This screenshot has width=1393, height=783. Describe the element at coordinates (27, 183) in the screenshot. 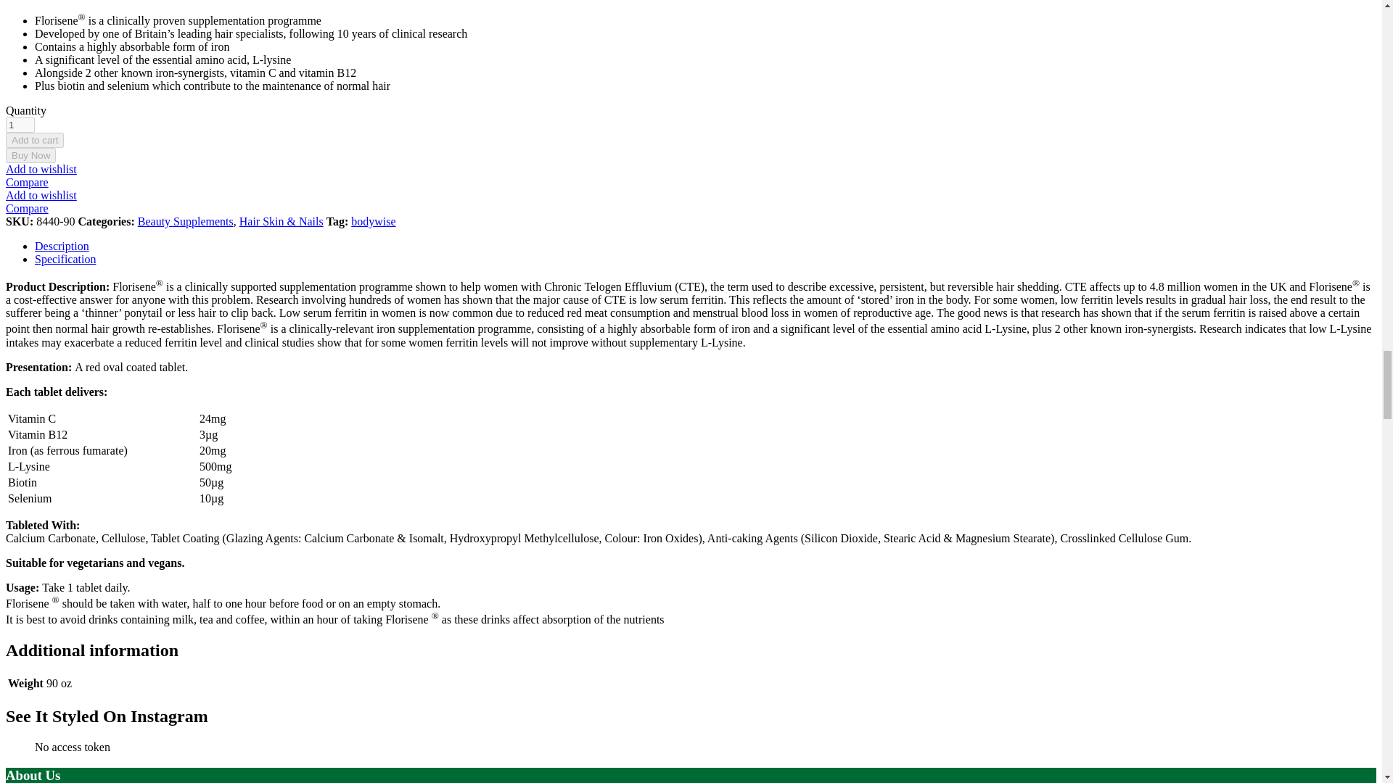

I see `Compare` at that location.